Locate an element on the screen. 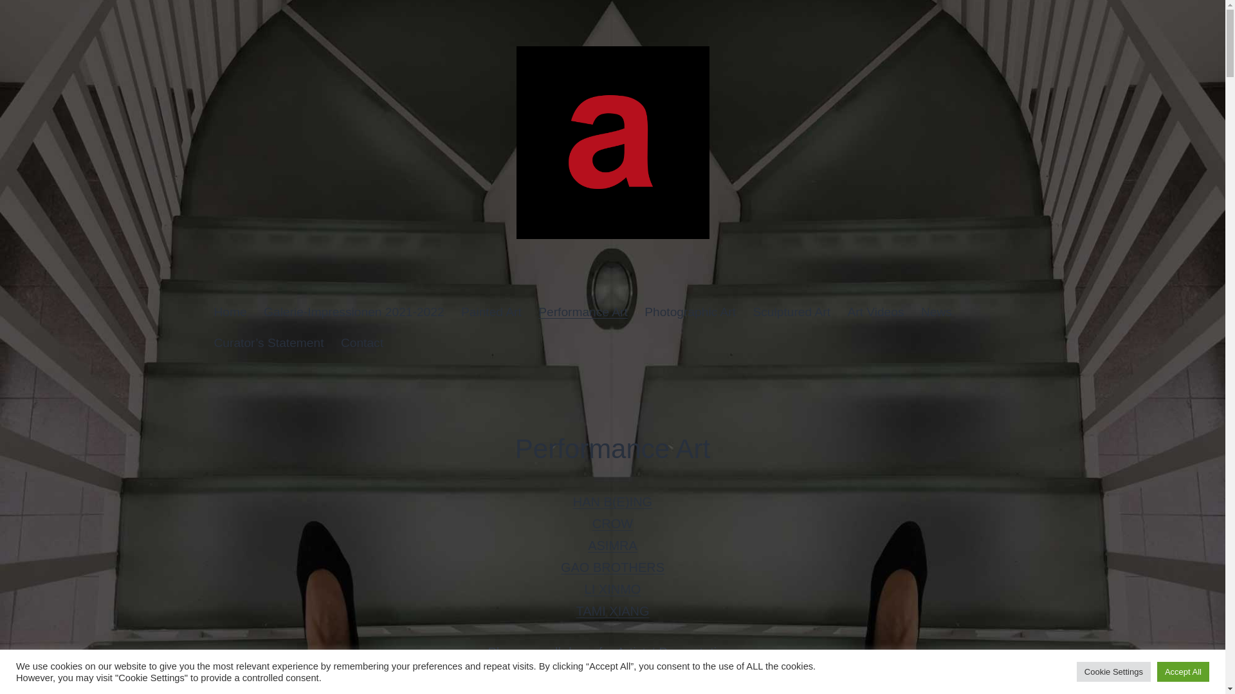 The height and width of the screenshot is (694, 1235). News is located at coordinates (937, 312).